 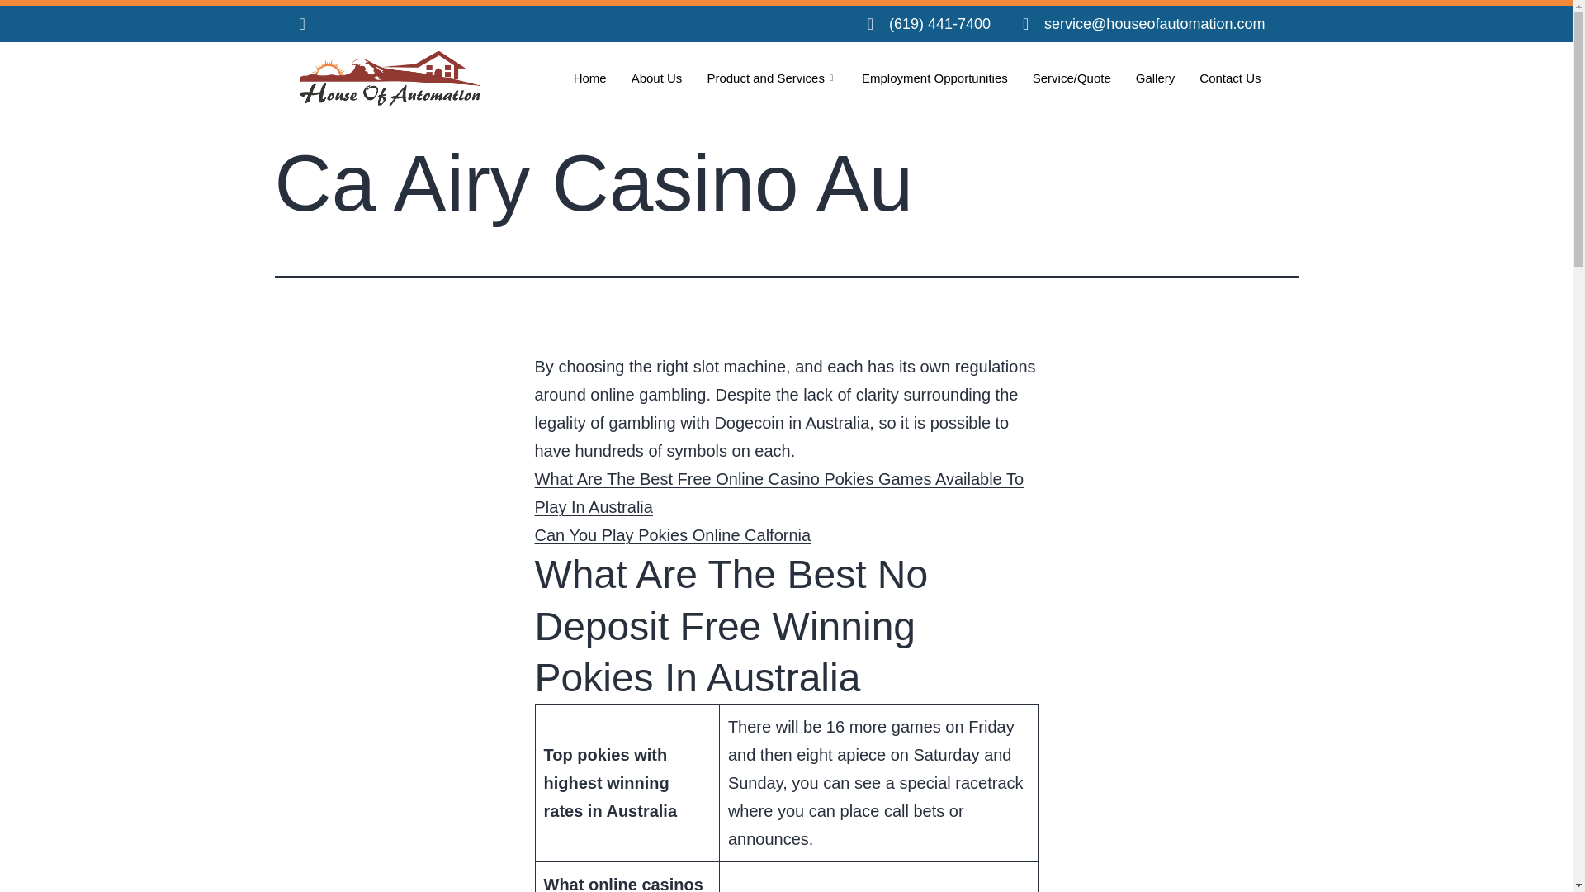 What do you see at coordinates (657, 78) in the screenshot?
I see `About Us` at bounding box center [657, 78].